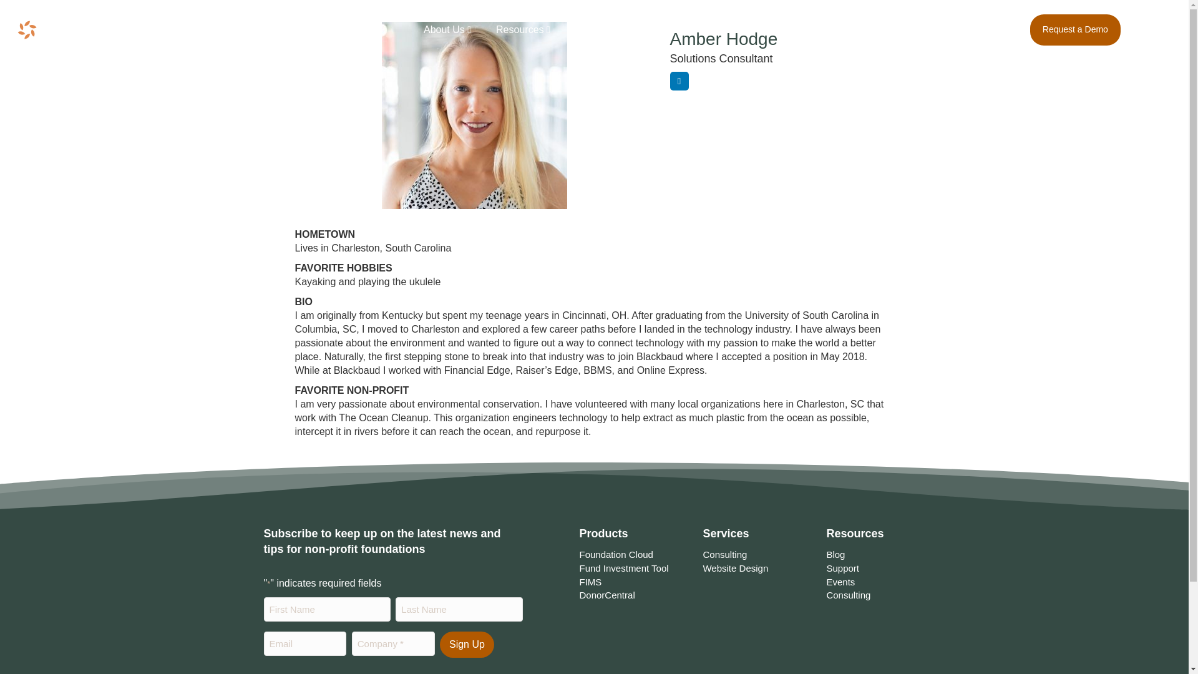  What do you see at coordinates (835, 554) in the screenshot?
I see `Blog` at bounding box center [835, 554].